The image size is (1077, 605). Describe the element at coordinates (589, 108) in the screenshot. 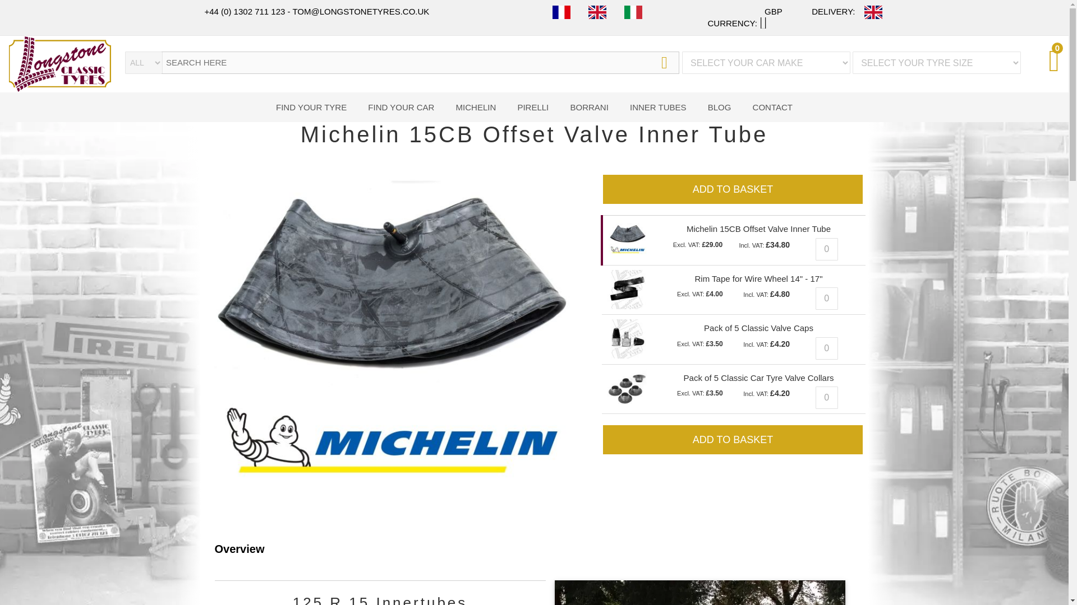

I see `BORRANI` at that location.